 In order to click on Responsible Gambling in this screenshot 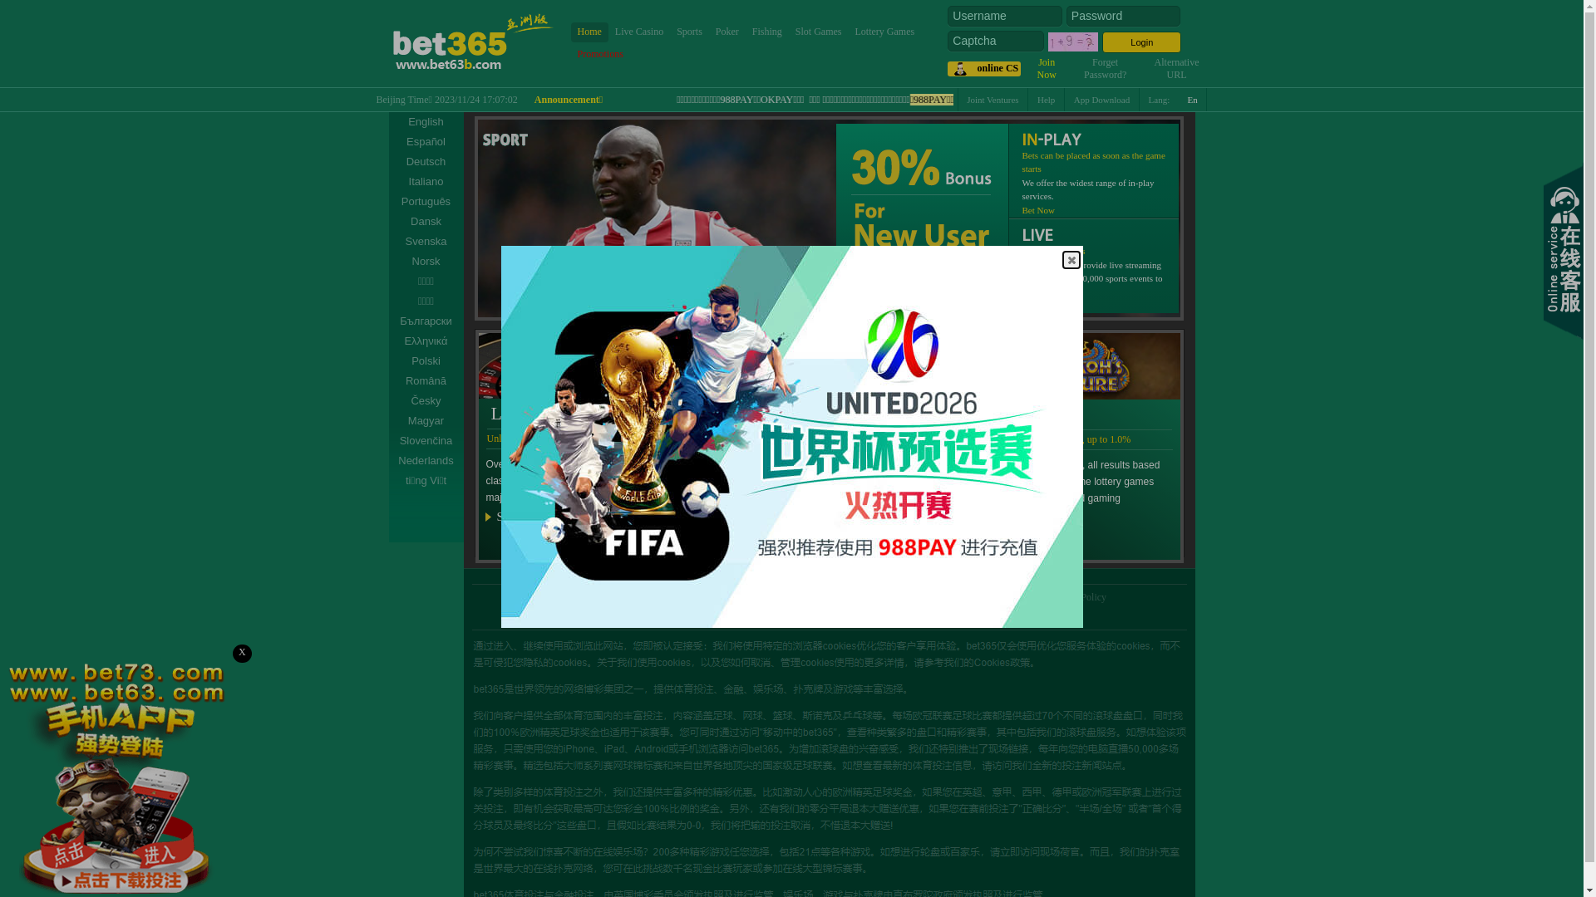, I will do `click(598, 597)`.